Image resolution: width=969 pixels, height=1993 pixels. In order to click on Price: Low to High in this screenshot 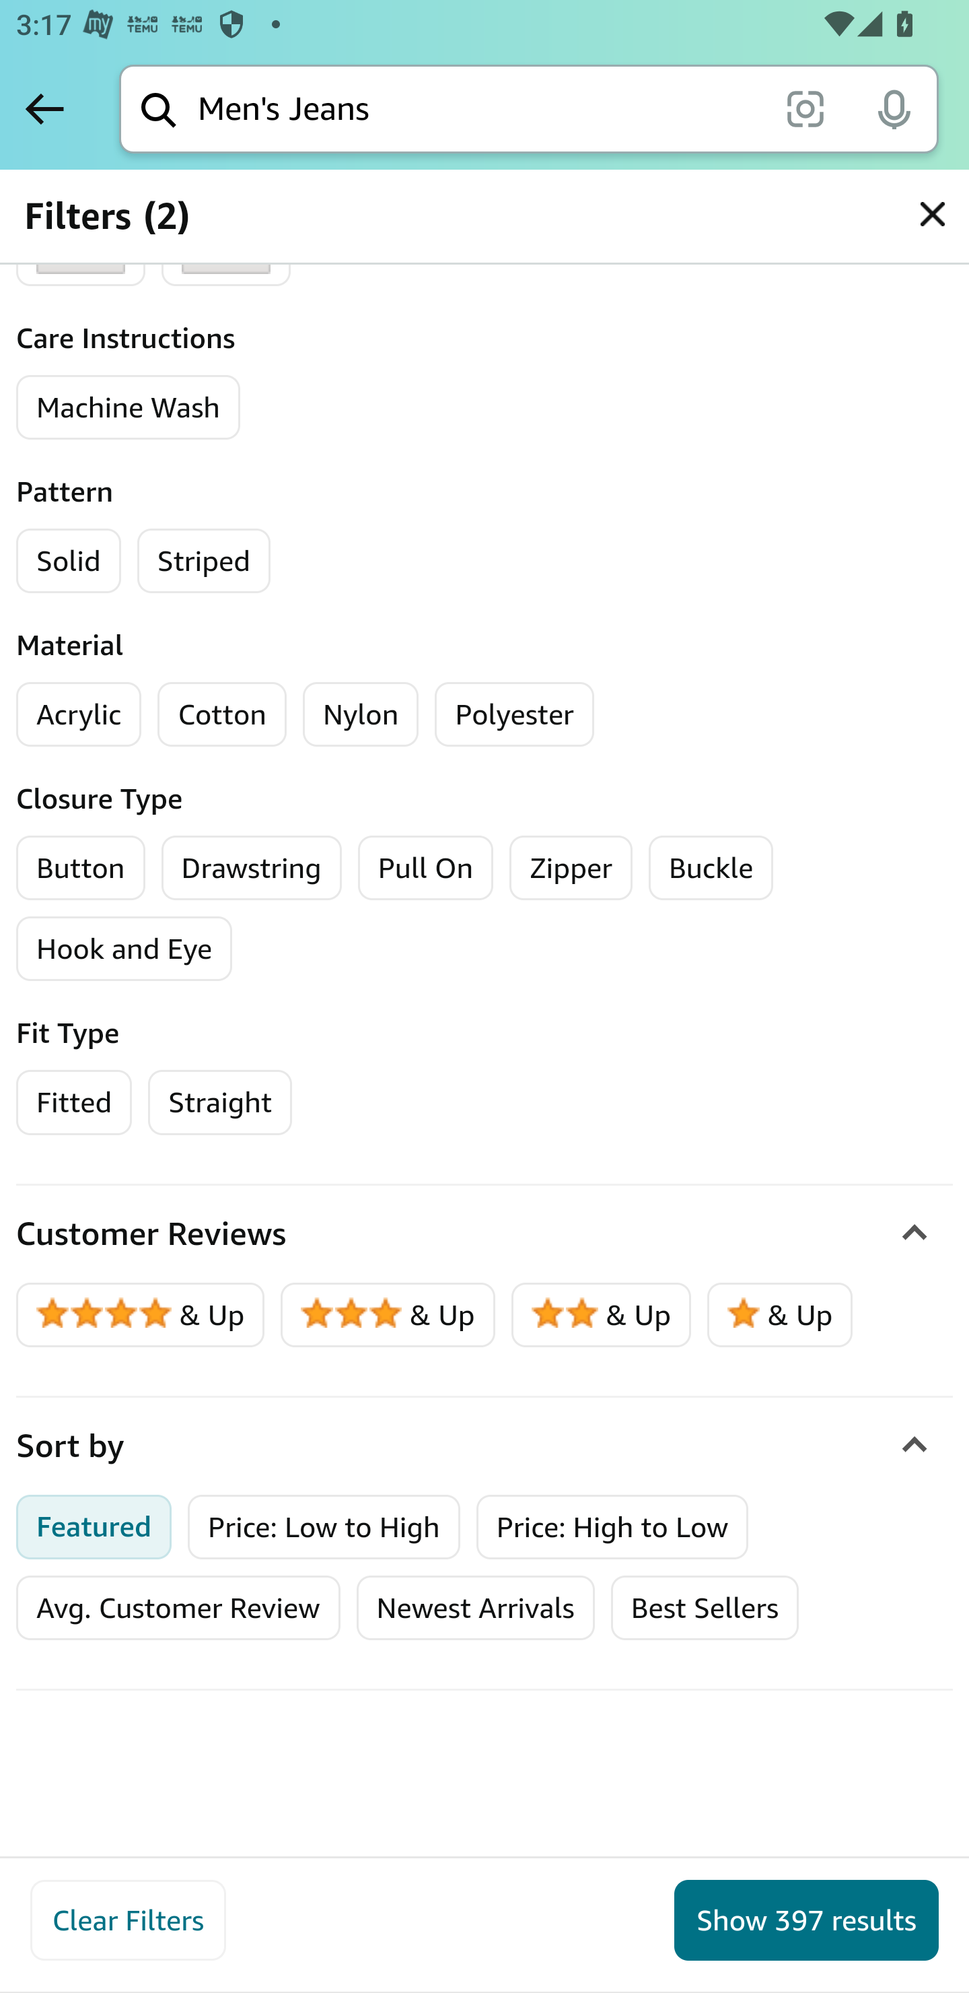, I will do `click(324, 1526)`.